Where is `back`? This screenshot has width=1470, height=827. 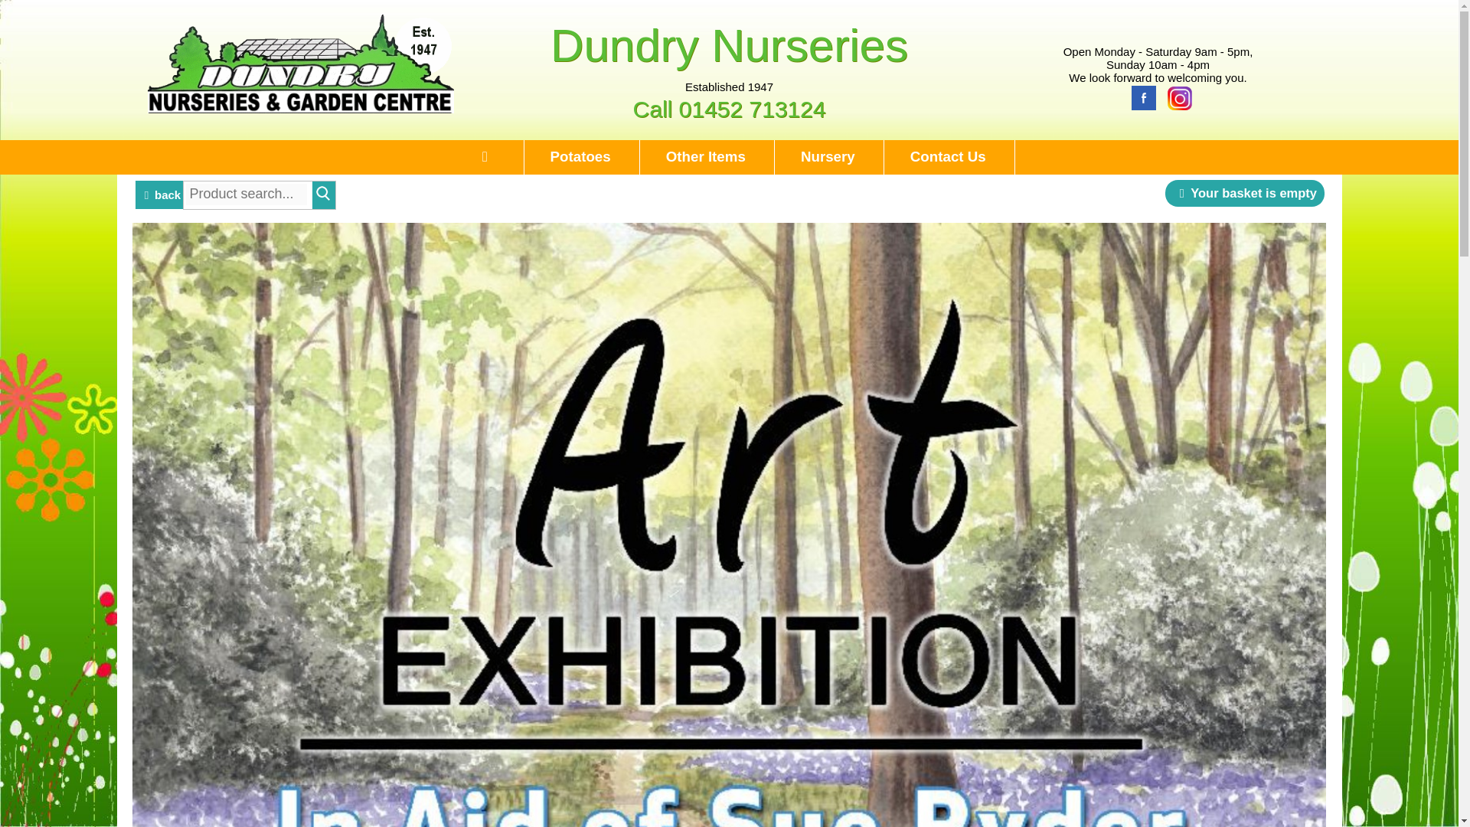 back is located at coordinates (159, 184).